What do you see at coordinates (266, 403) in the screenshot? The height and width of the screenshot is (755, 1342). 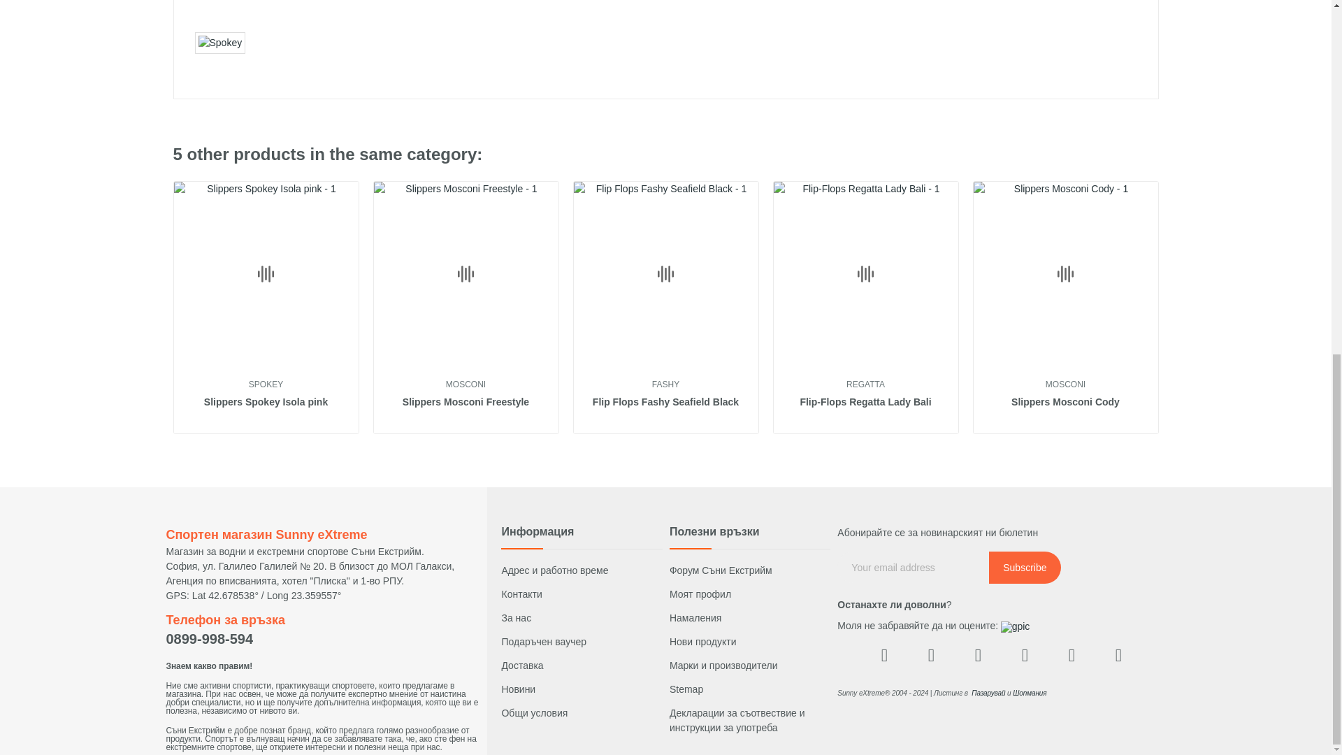 I see `Slippers Spokey Isola pink` at bounding box center [266, 403].